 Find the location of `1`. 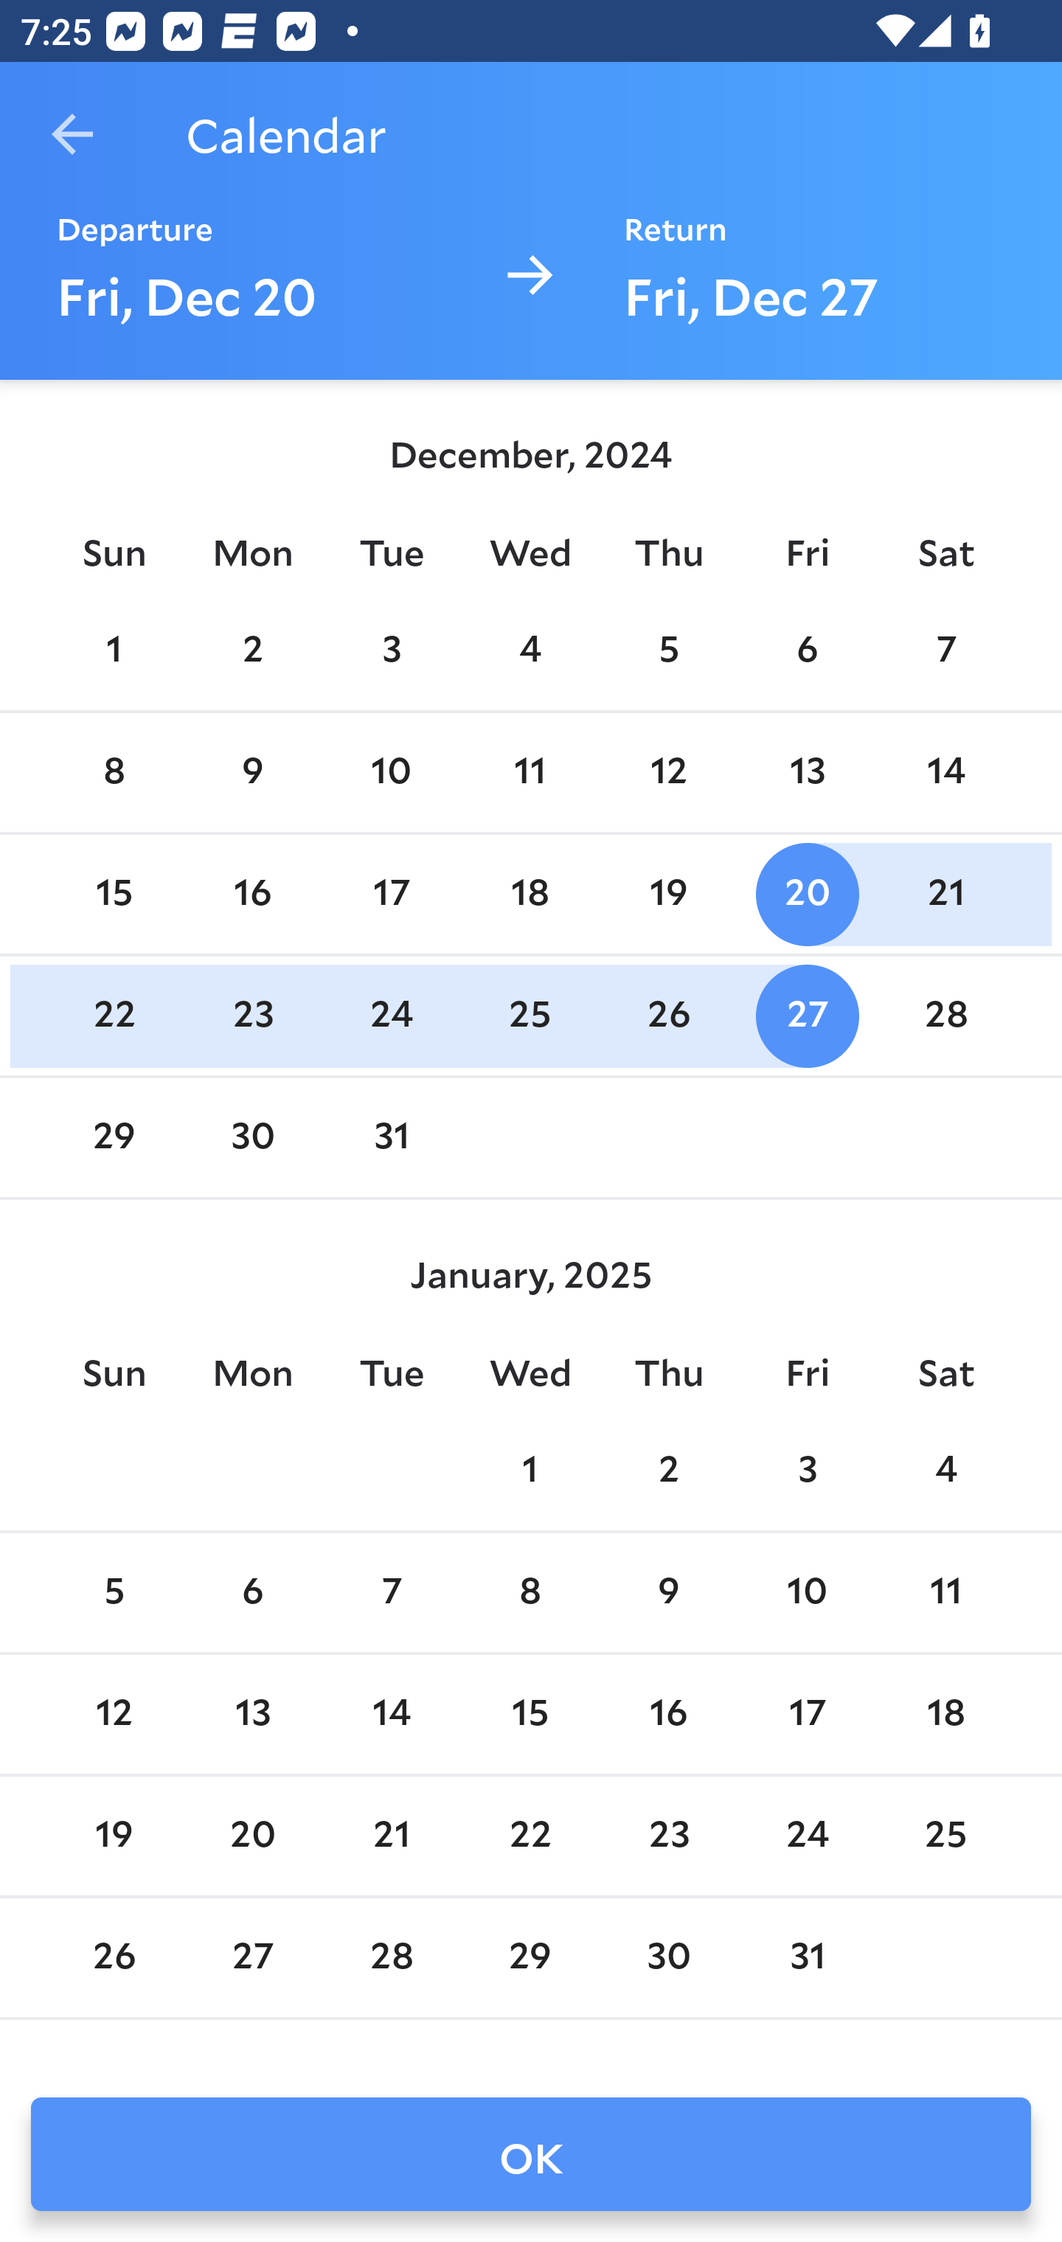

1 is located at coordinates (530, 1471).